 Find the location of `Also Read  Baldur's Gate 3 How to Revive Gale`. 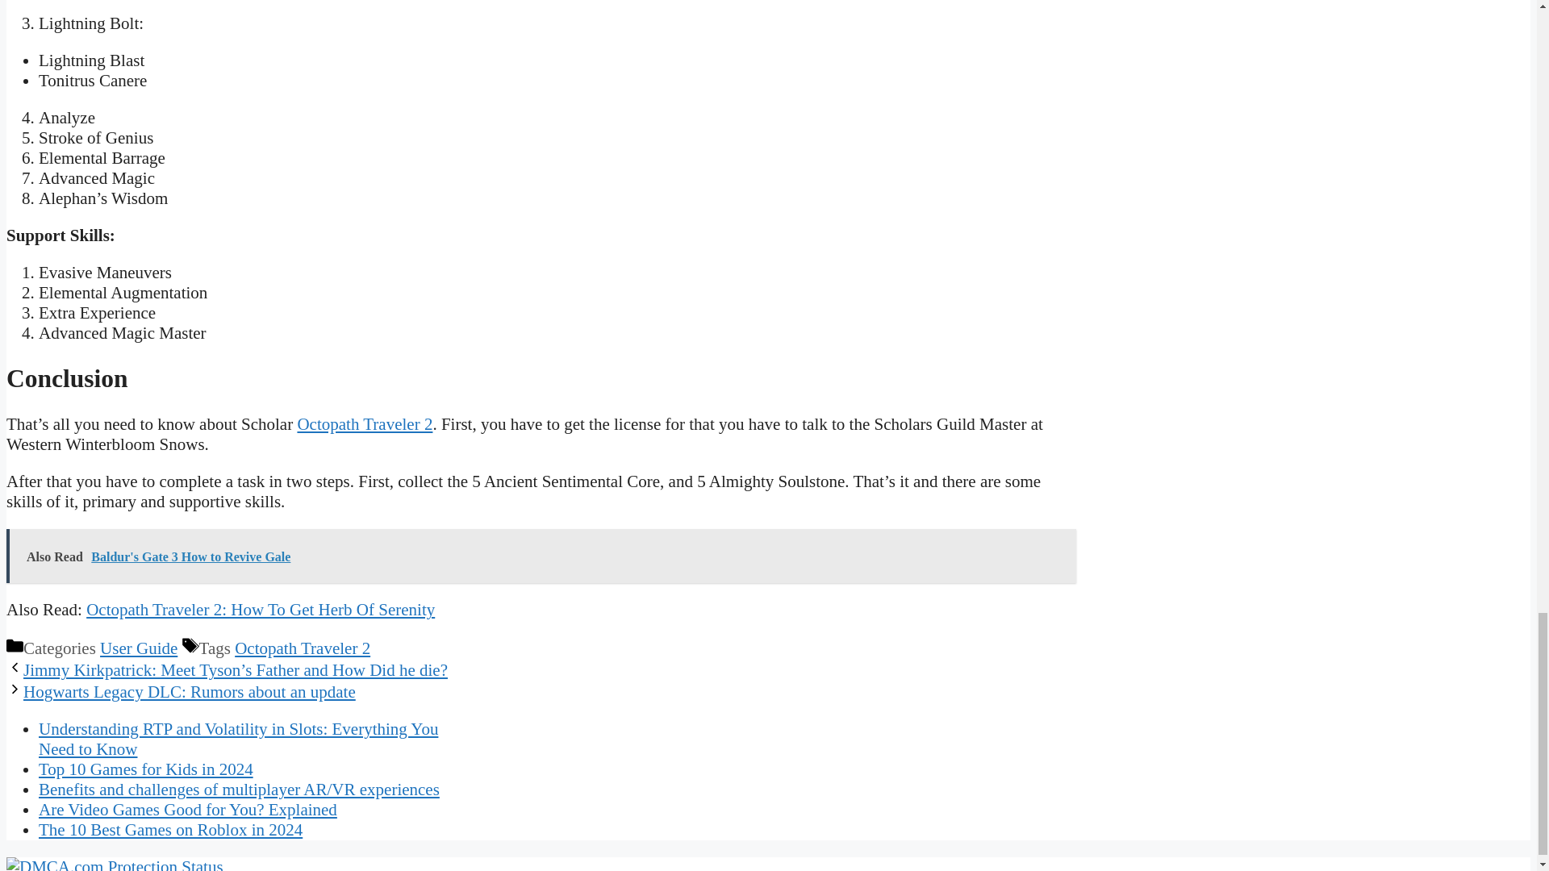

Also Read  Baldur's Gate 3 How to Revive Gale is located at coordinates (541, 555).